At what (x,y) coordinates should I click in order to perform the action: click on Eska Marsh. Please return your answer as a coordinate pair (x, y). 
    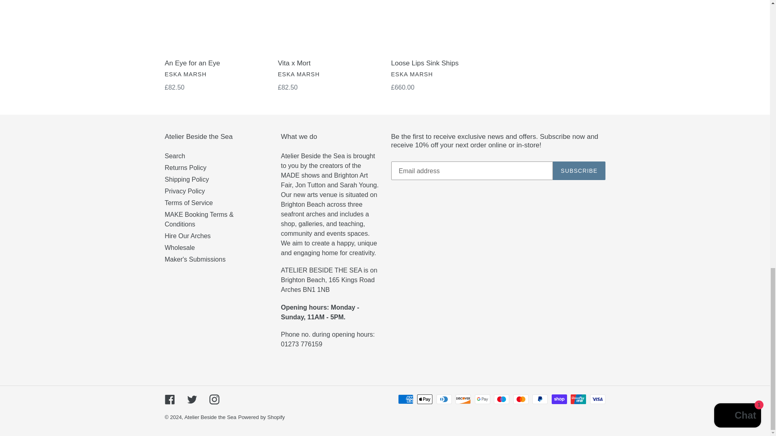
    Looking at the image, I should click on (186, 74).